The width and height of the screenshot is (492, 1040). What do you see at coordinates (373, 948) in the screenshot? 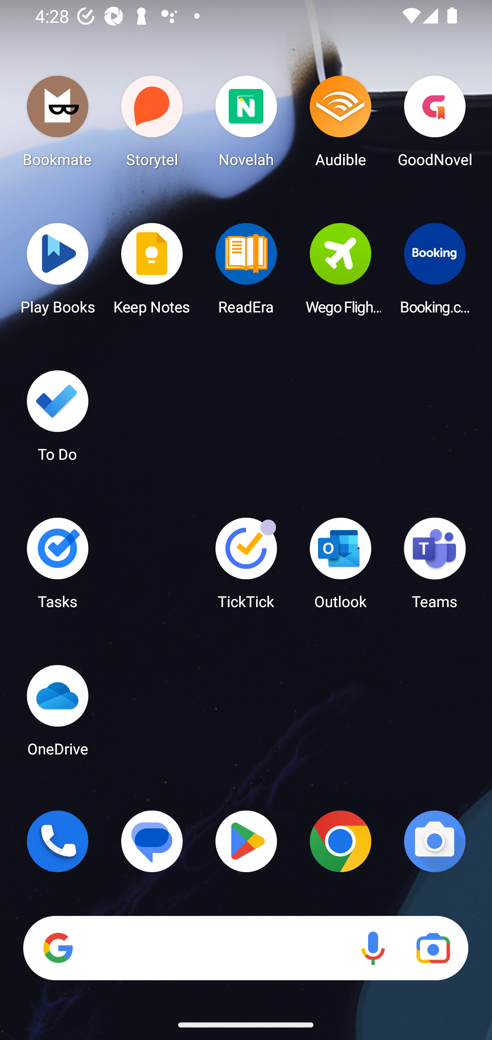
I see `Voice search` at bounding box center [373, 948].